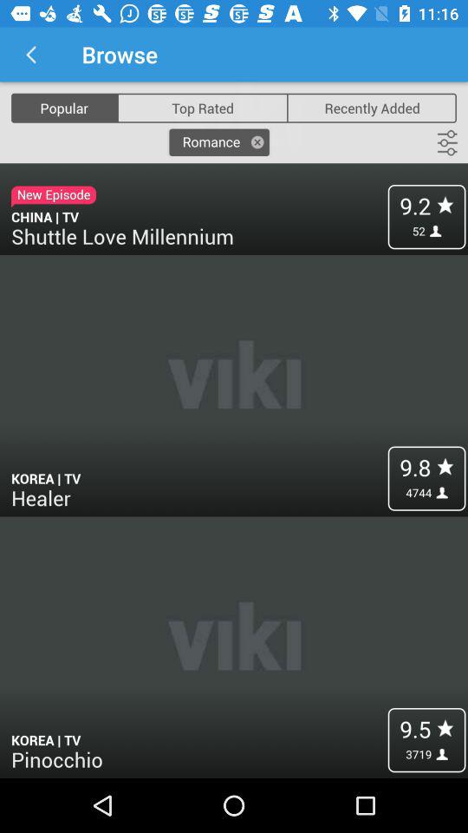  Describe the element at coordinates (31, 54) in the screenshot. I see `turn off app to the left of the browse` at that location.